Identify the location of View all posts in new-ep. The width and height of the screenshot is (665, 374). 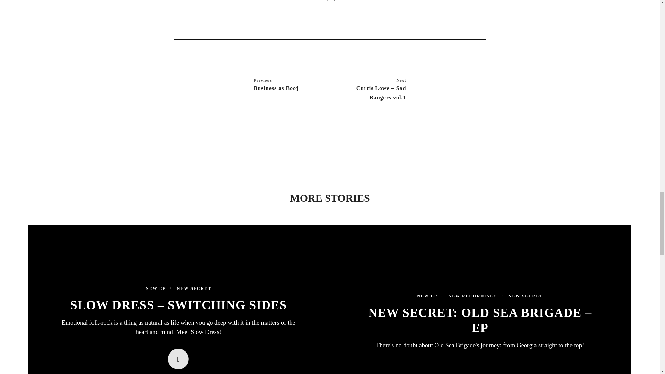
(159, 289).